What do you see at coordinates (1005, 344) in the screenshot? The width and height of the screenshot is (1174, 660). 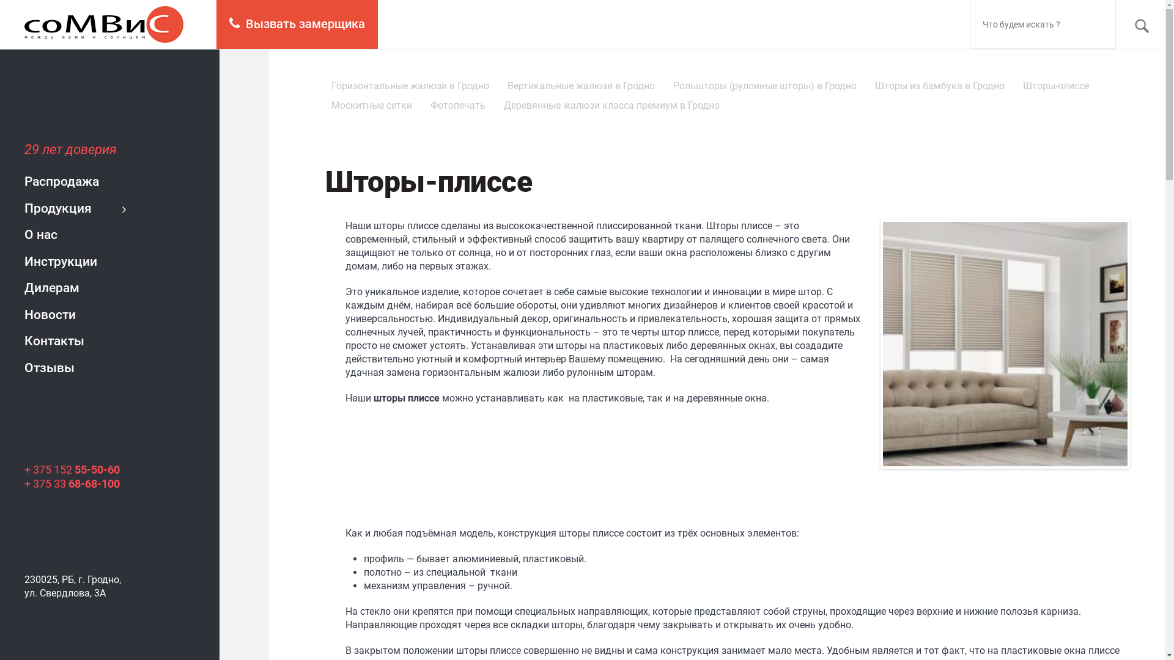 I see `8e9b085342119ca798ae7dcf298af4248c` at bounding box center [1005, 344].